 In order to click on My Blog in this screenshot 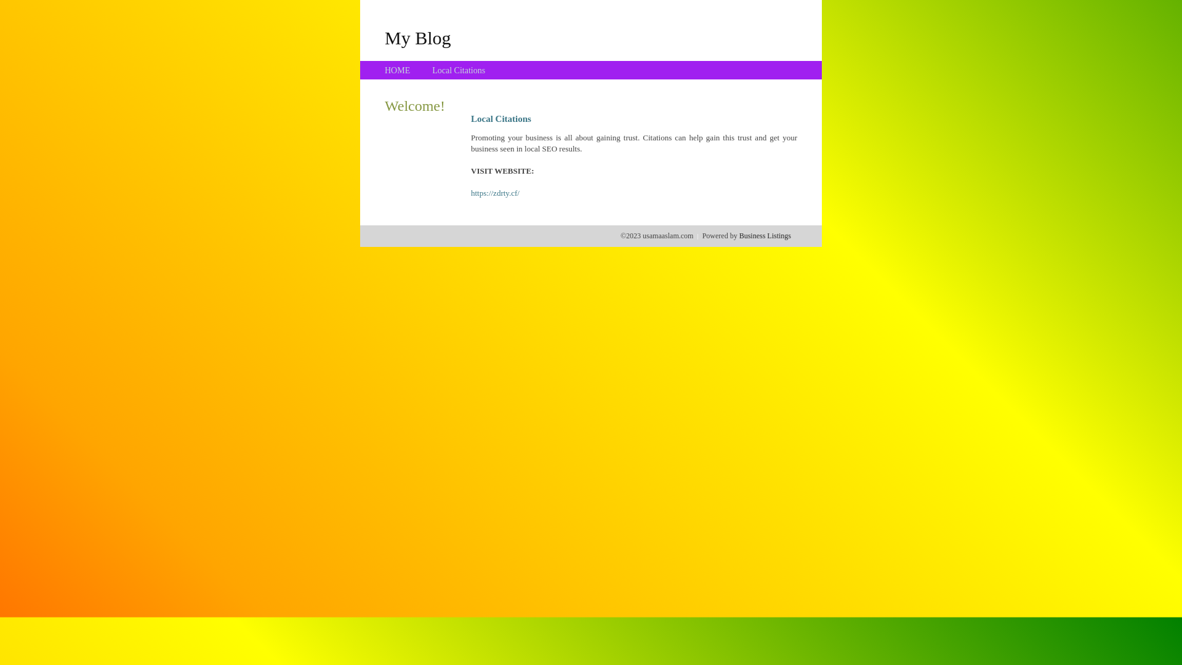, I will do `click(418, 38)`.